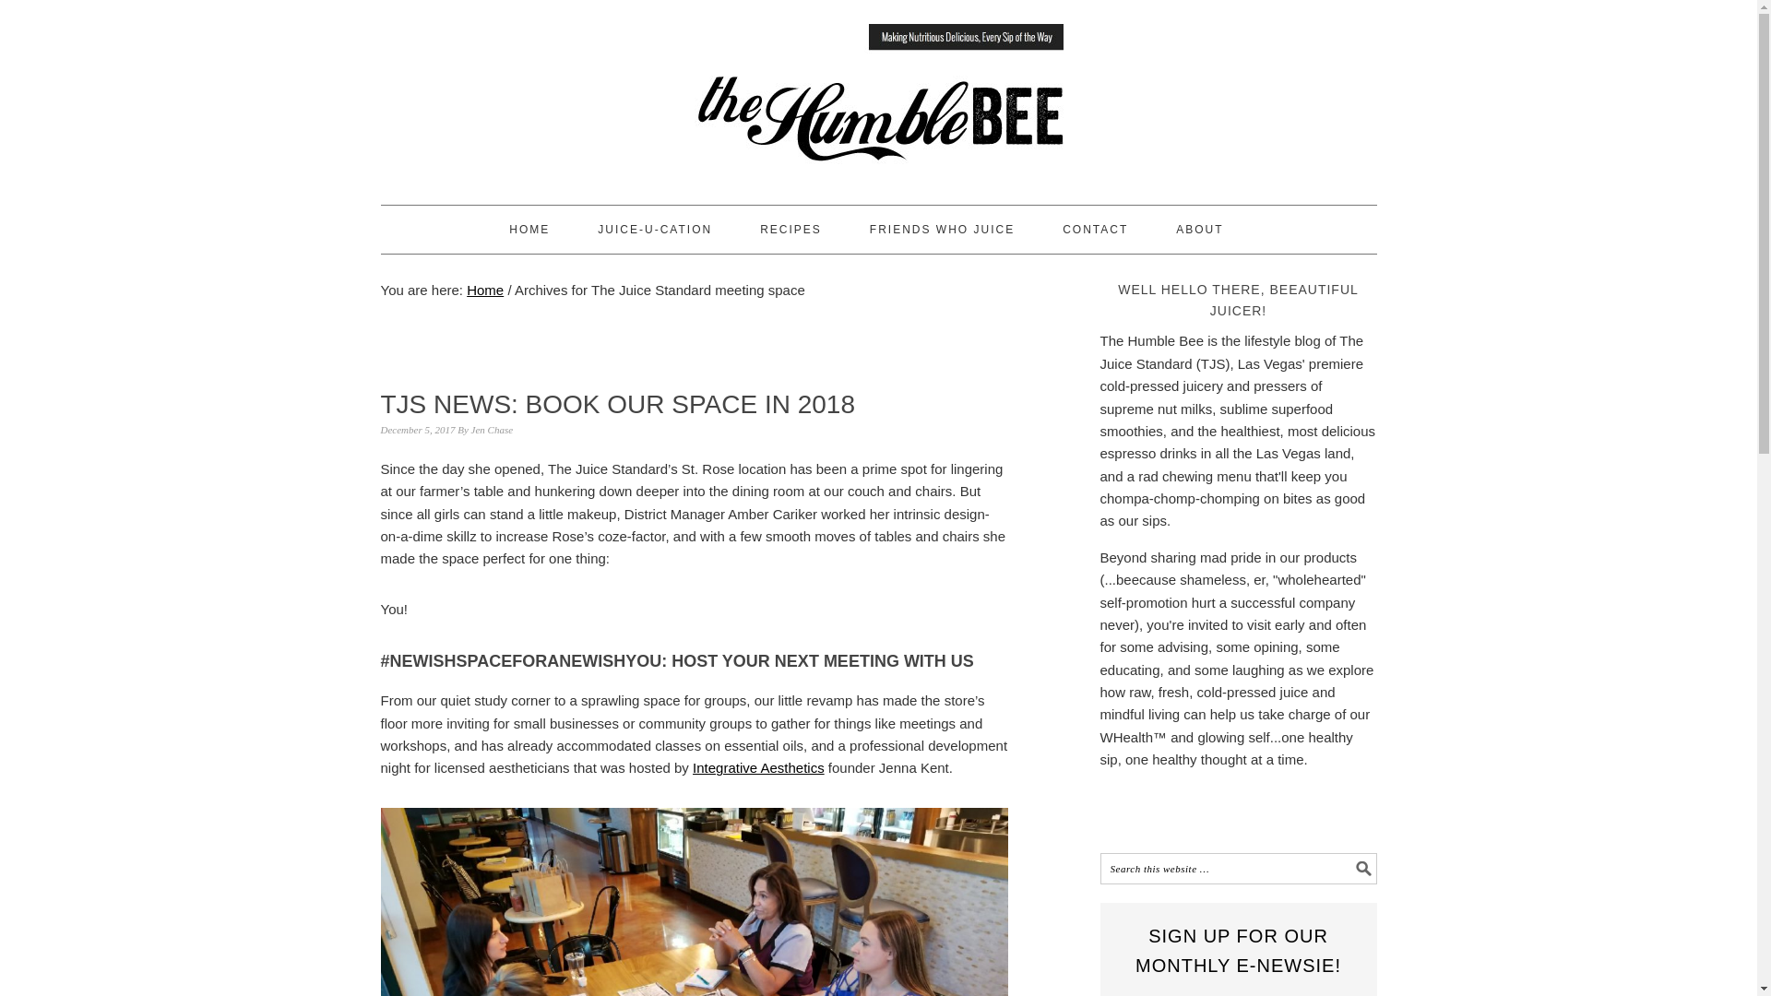 This screenshot has width=1771, height=996. What do you see at coordinates (492, 430) in the screenshot?
I see `Jen Chase` at bounding box center [492, 430].